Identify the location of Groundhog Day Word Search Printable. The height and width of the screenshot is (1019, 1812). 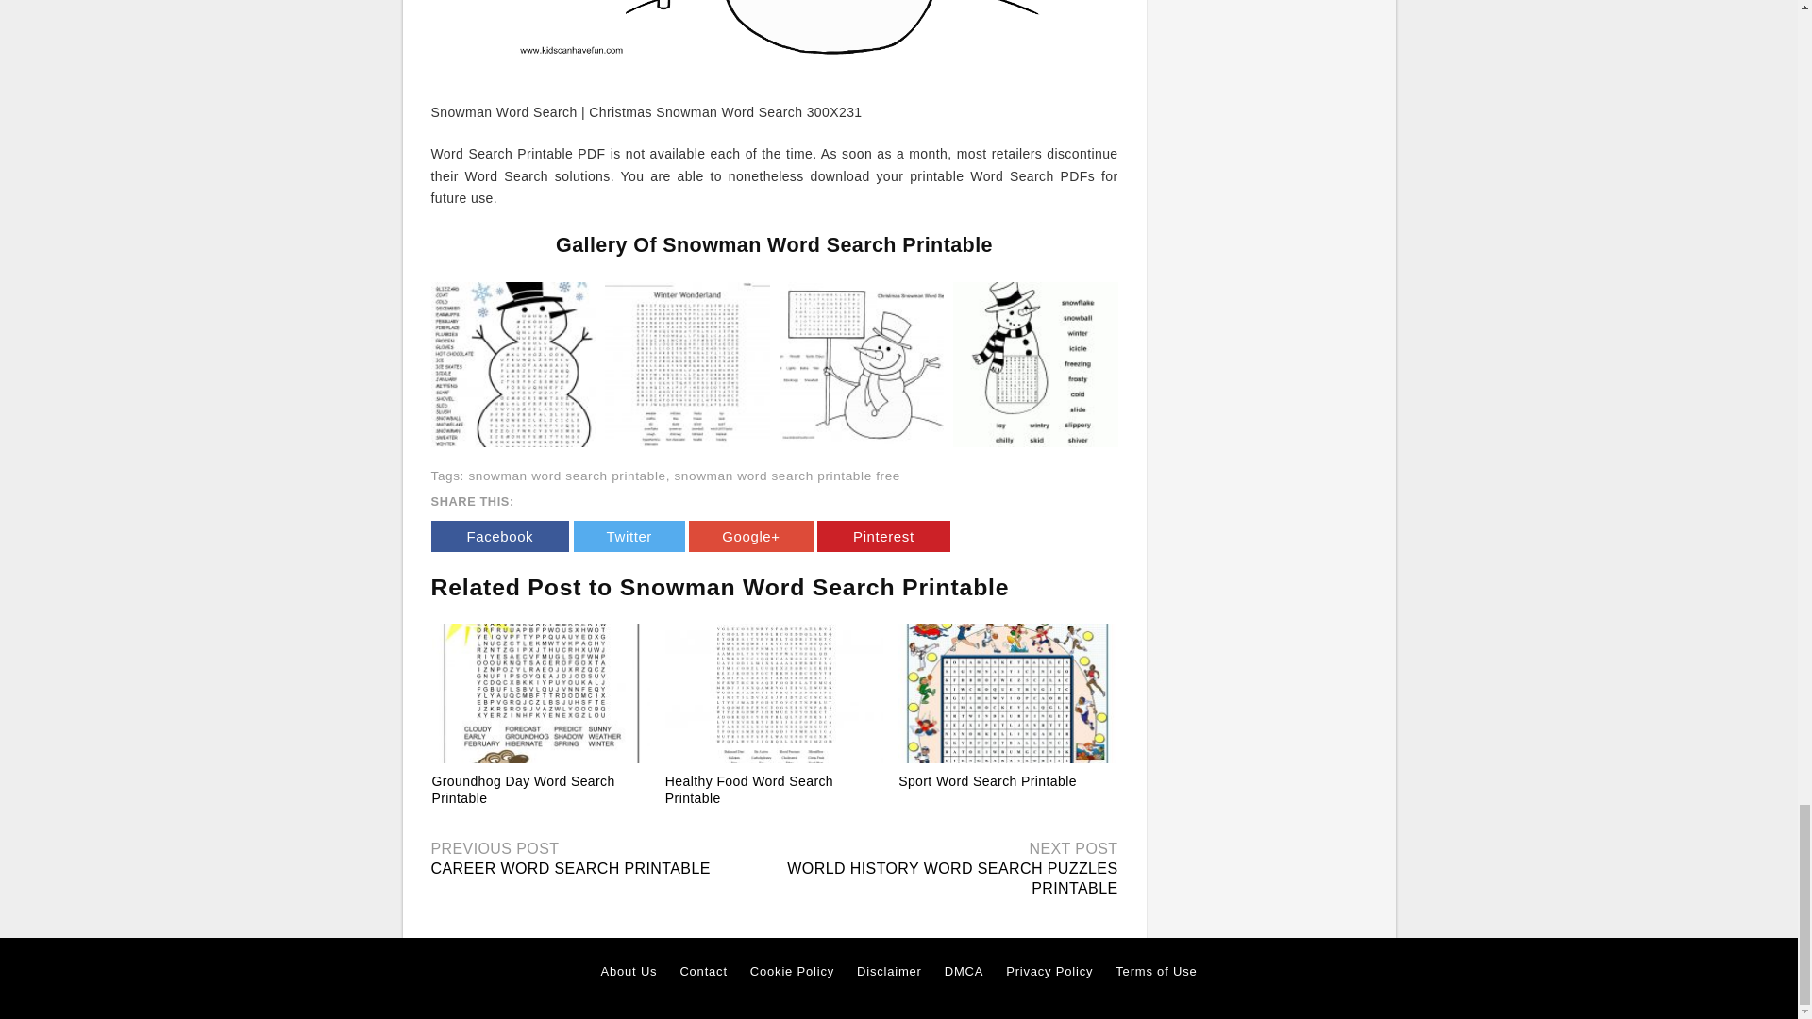
(542, 693).